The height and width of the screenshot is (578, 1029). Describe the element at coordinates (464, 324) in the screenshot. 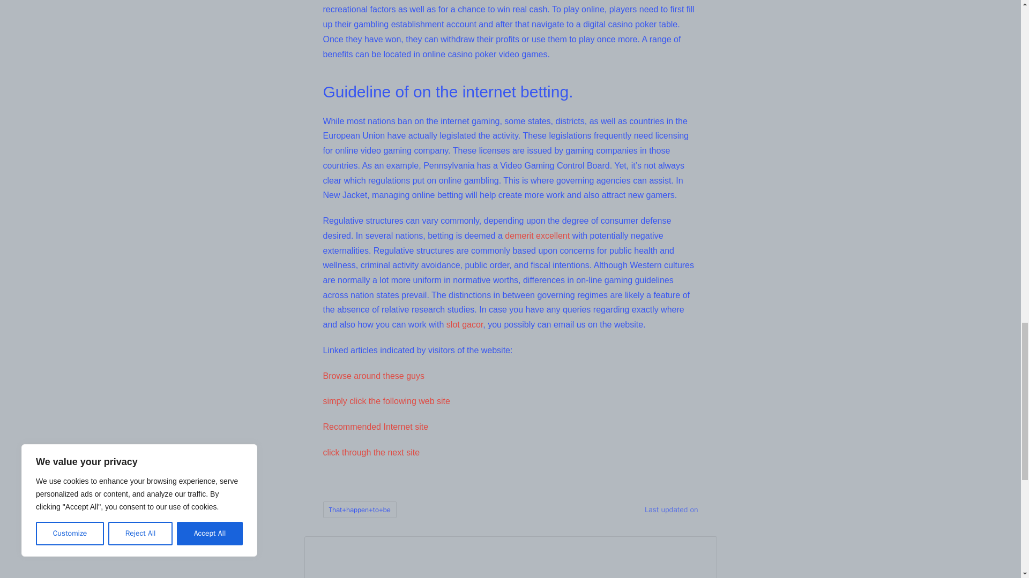

I see `slot gacor` at that location.